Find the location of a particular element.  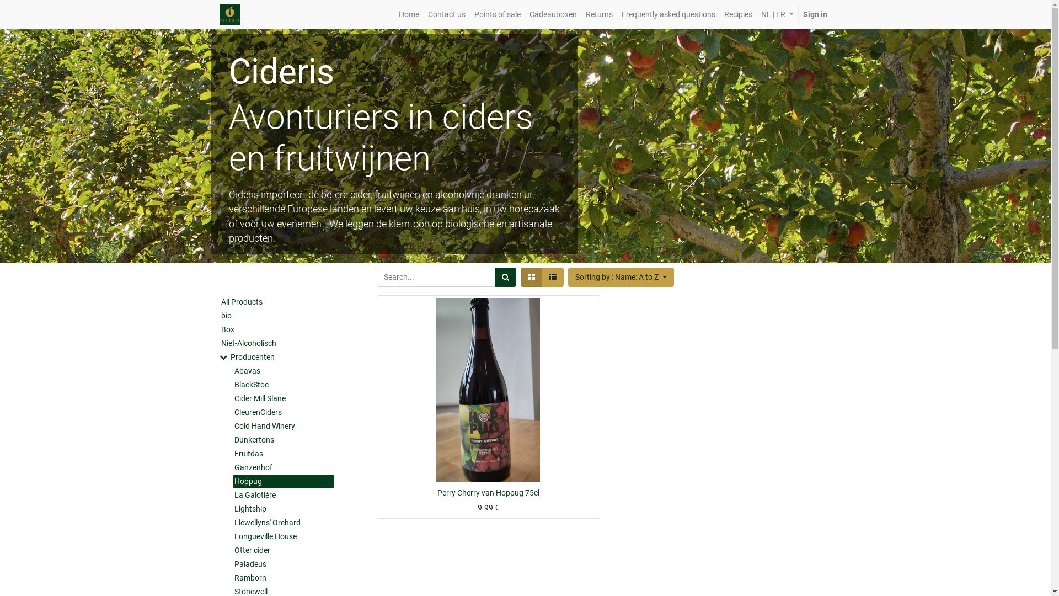

Shopping cart is located at coordinates (499, 482).